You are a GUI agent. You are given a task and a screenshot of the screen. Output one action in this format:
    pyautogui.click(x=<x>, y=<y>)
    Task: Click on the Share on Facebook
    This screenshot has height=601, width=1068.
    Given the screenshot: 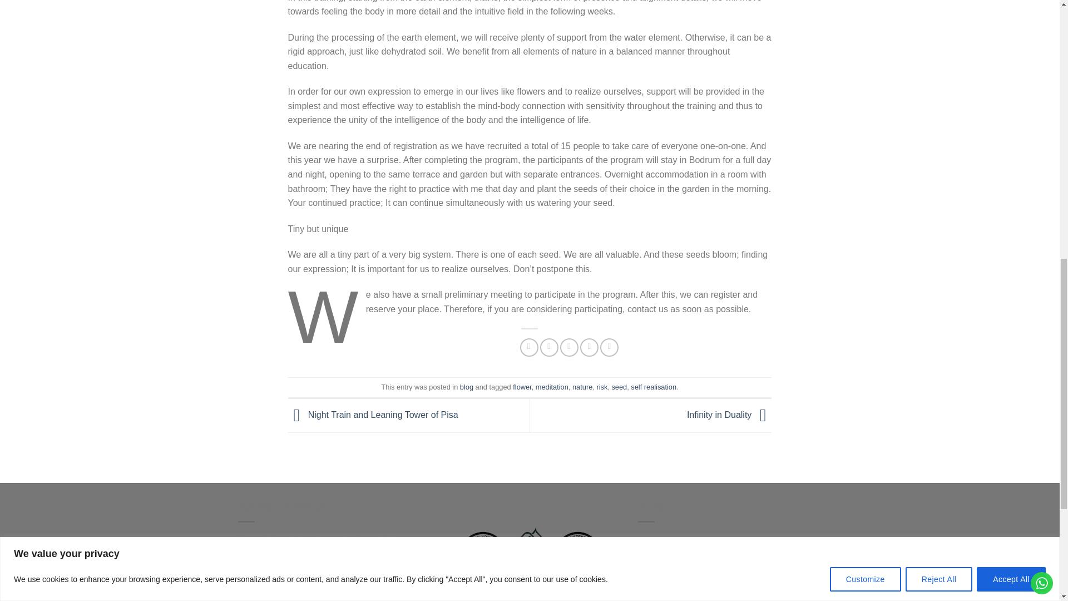 What is the action you would take?
    pyautogui.click(x=529, y=347)
    